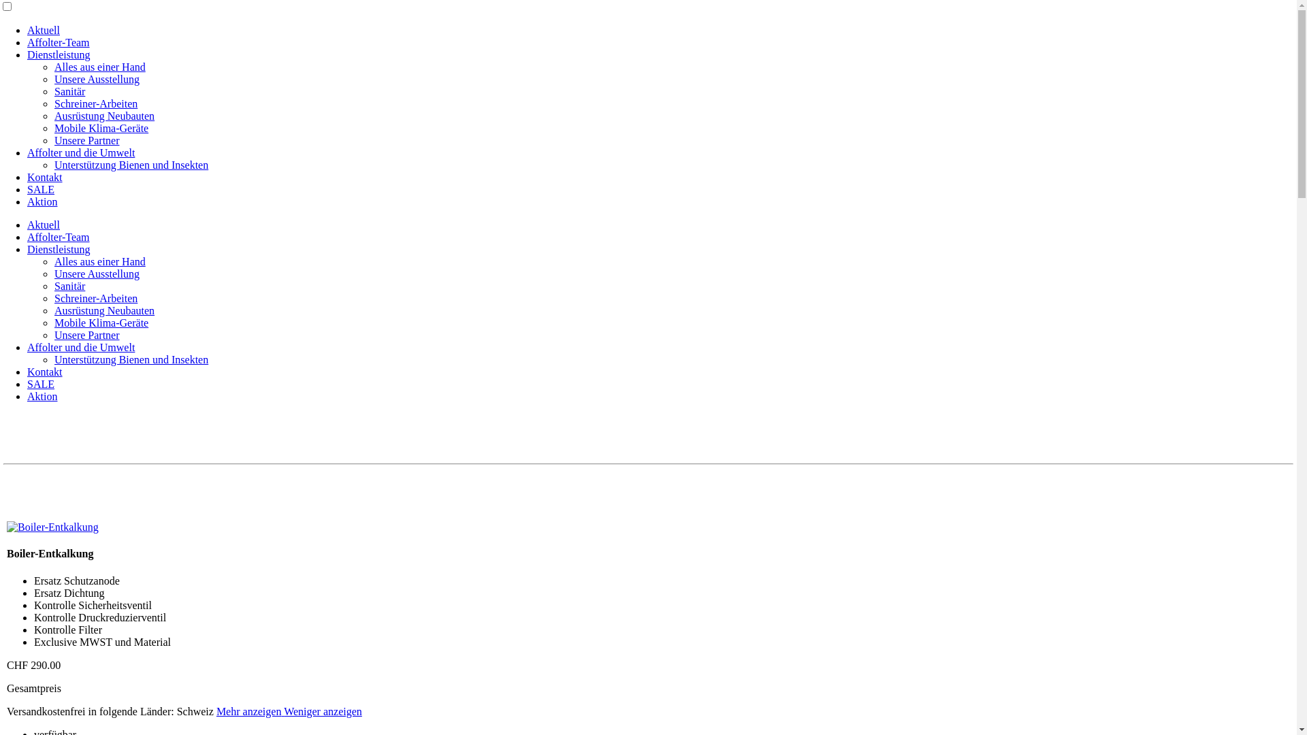 The width and height of the screenshot is (1307, 735). What do you see at coordinates (87, 335) in the screenshot?
I see `Unsere Partner` at bounding box center [87, 335].